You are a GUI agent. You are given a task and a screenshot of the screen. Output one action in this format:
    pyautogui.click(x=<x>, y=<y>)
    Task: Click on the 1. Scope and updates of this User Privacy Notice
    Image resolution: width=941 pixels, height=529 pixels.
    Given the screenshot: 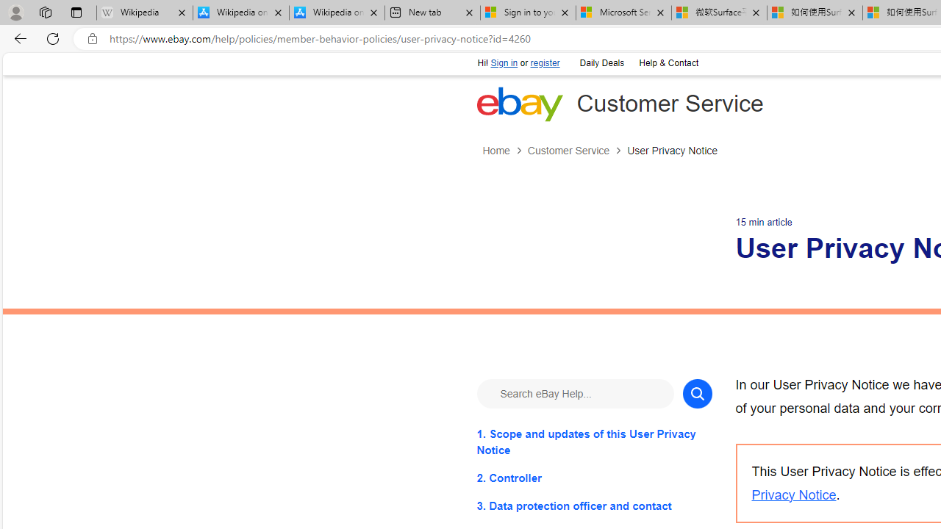 What is the action you would take?
    pyautogui.click(x=594, y=442)
    